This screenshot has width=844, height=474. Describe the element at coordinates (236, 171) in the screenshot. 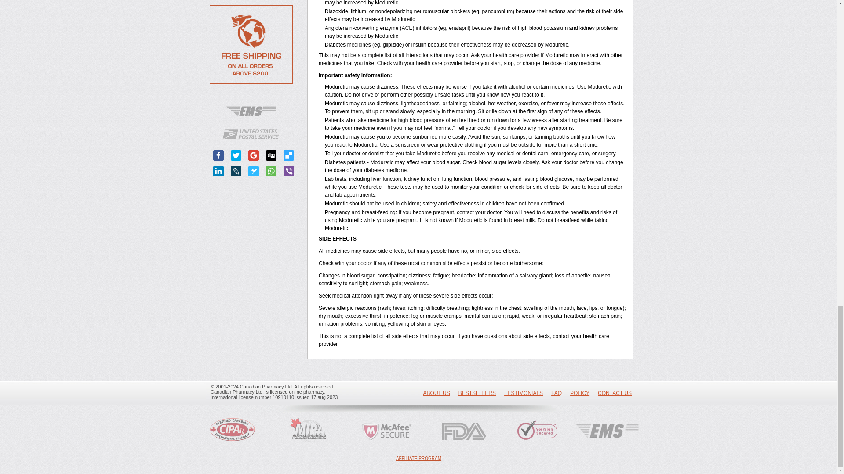

I see `Livejournal` at that location.